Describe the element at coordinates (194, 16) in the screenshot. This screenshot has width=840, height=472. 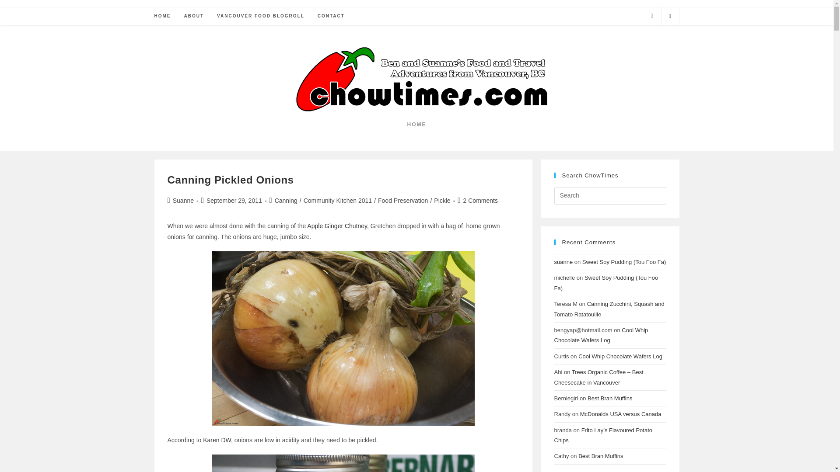
I see `ABOUT` at that location.